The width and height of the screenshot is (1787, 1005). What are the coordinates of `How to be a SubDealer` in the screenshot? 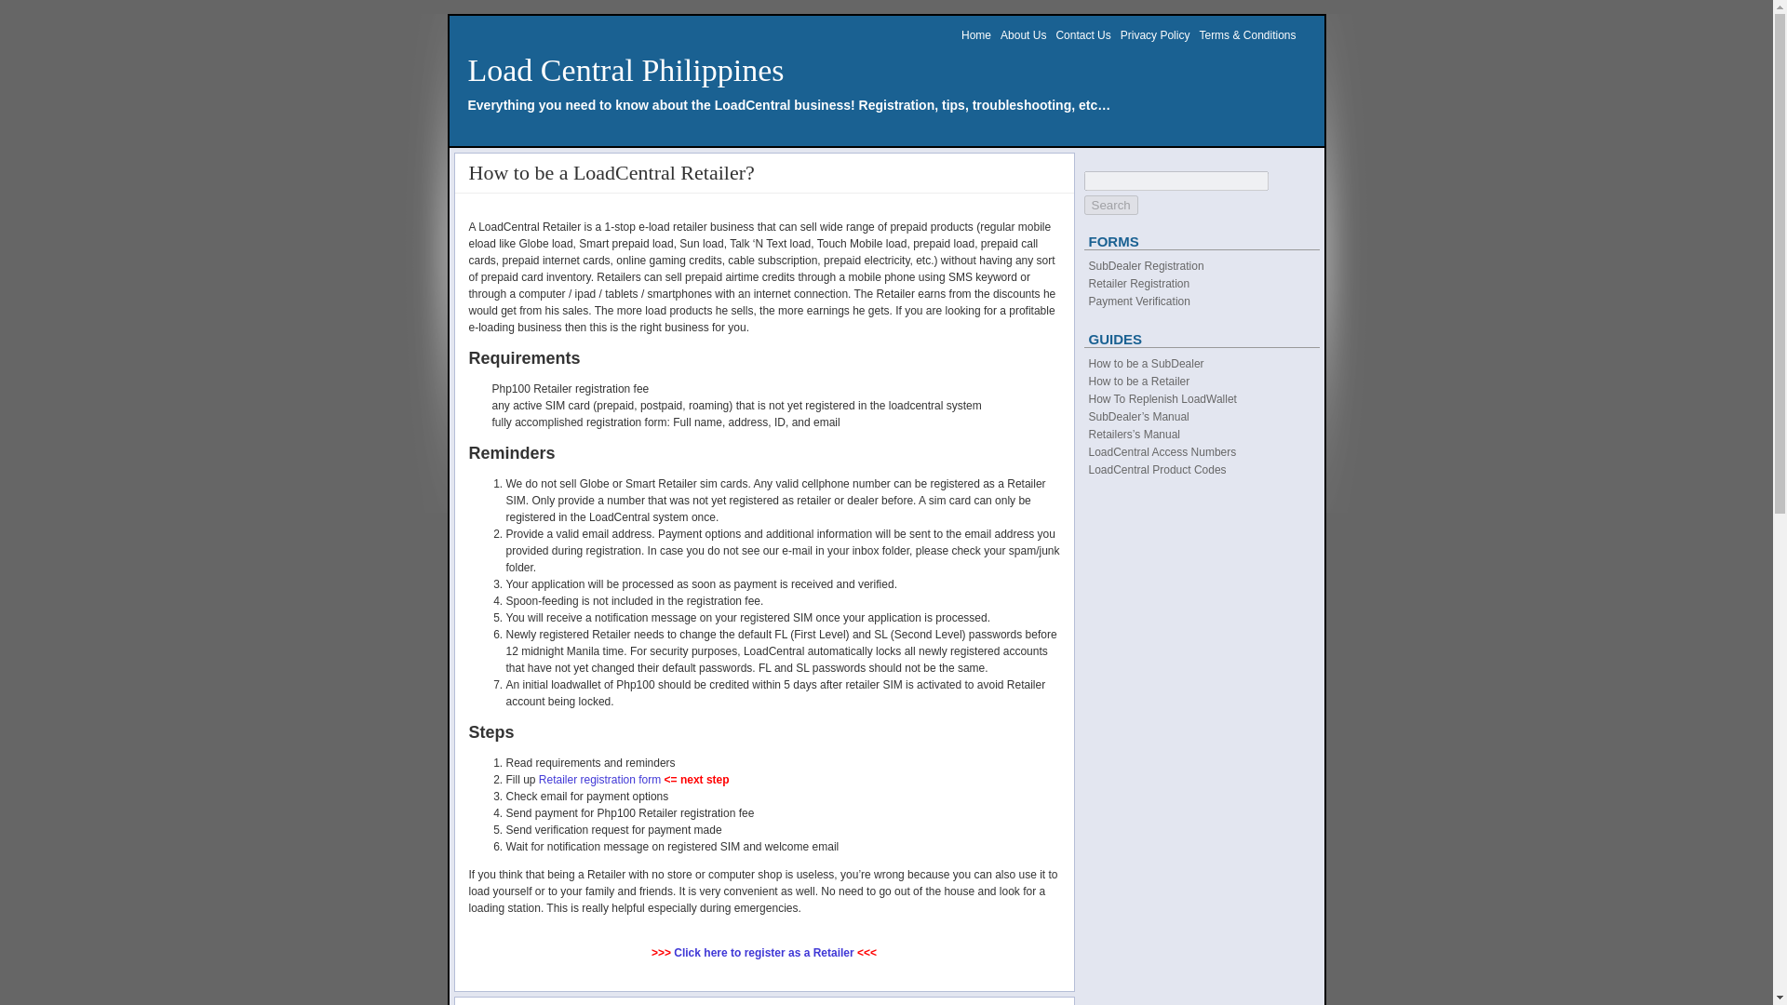 It's located at (1147, 364).